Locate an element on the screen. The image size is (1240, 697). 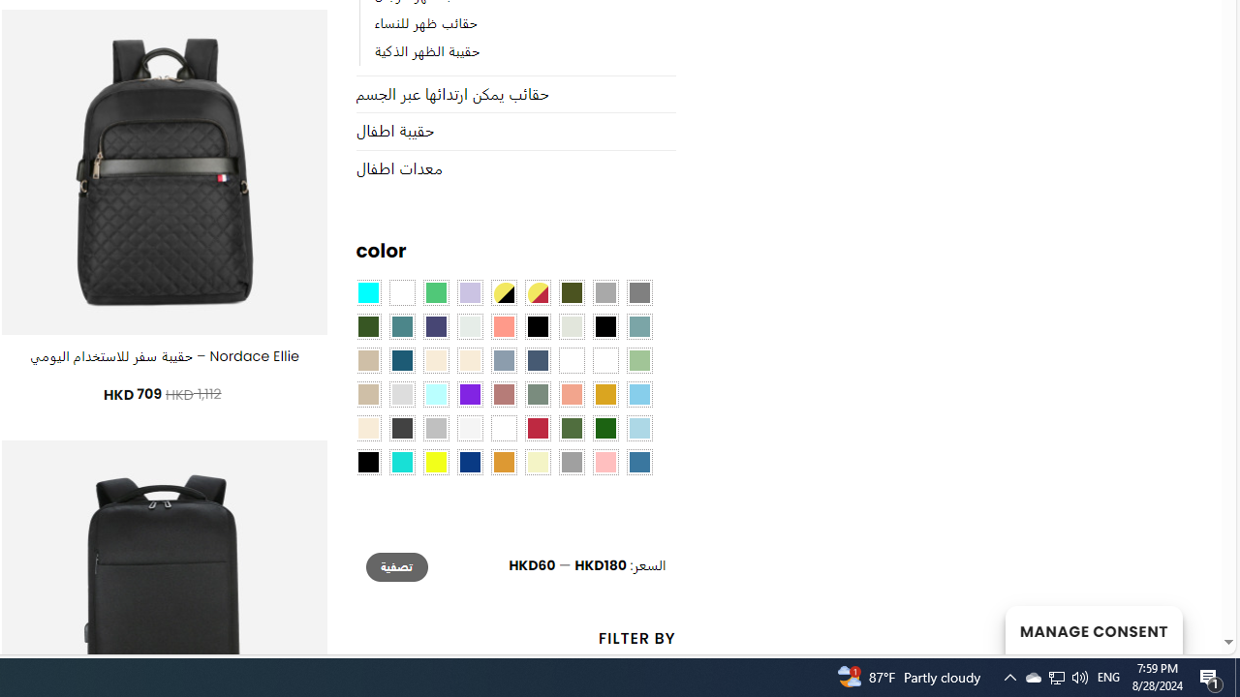
Rose is located at coordinates (503, 395).